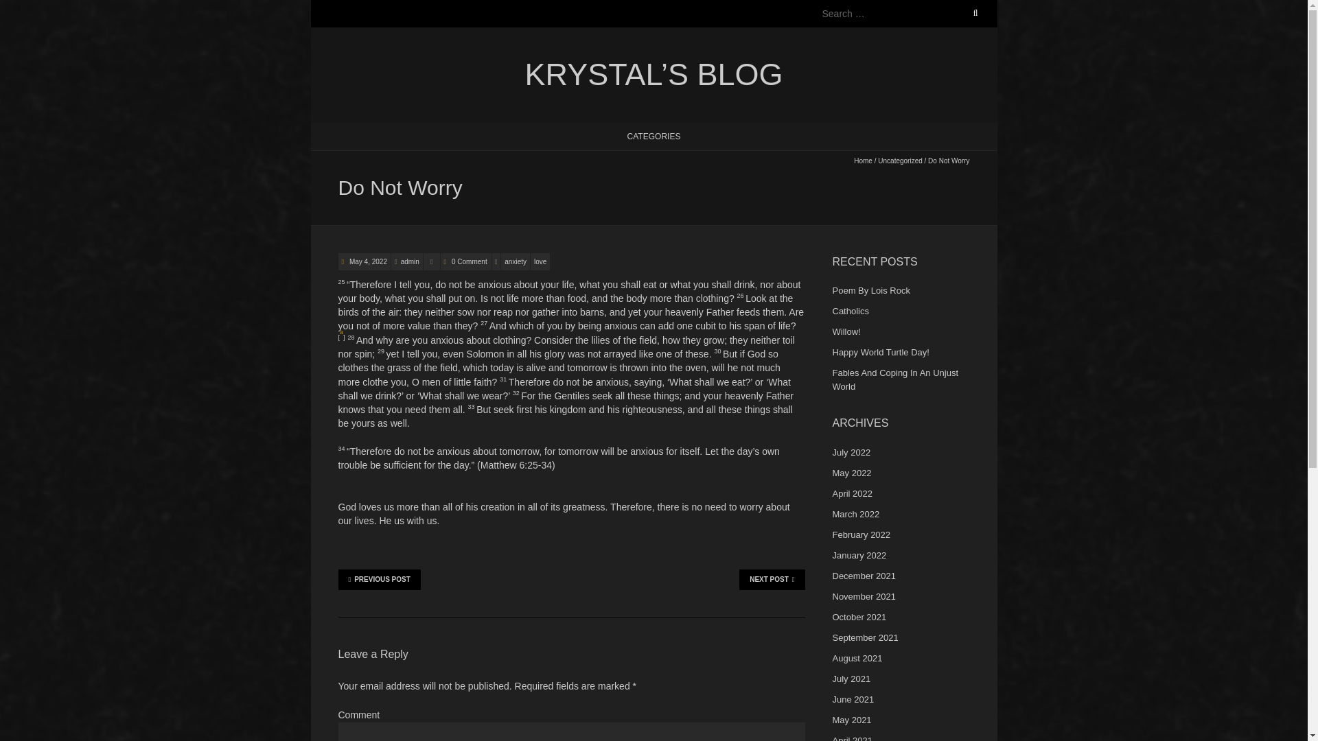  What do you see at coordinates (431, 261) in the screenshot?
I see `Category` at bounding box center [431, 261].